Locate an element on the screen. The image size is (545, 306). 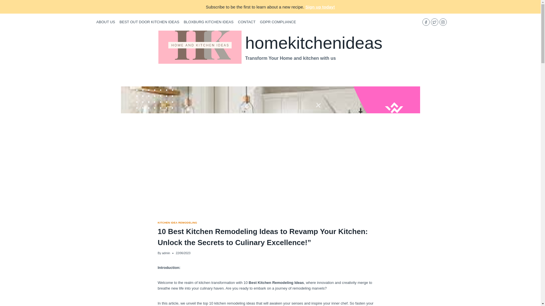
BLOXBURG KITCHEN IDEAS is located at coordinates (208, 22).